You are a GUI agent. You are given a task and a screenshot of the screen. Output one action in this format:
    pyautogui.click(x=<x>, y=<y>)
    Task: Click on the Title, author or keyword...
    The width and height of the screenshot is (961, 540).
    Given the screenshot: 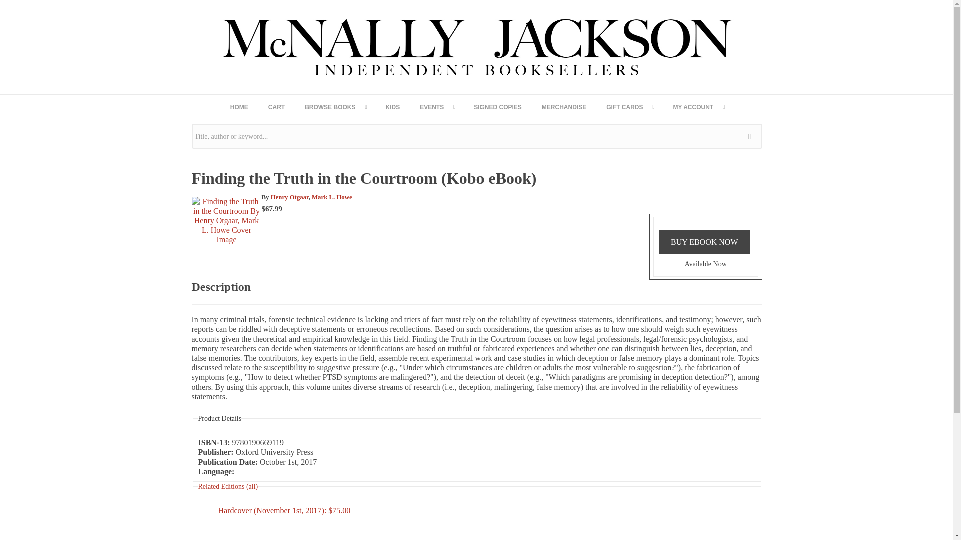 What is the action you would take?
    pyautogui.click(x=476, y=136)
    